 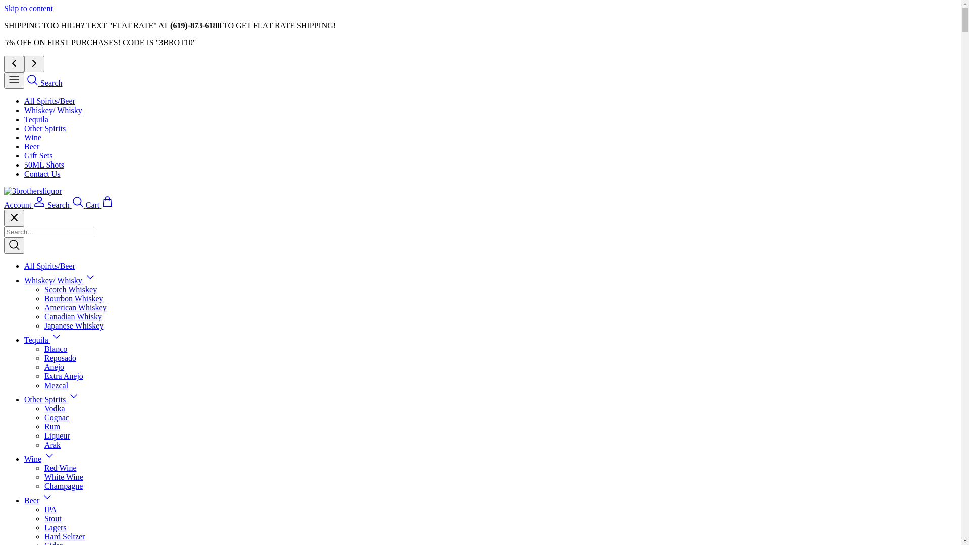 I want to click on Beer, so click(x=32, y=146).